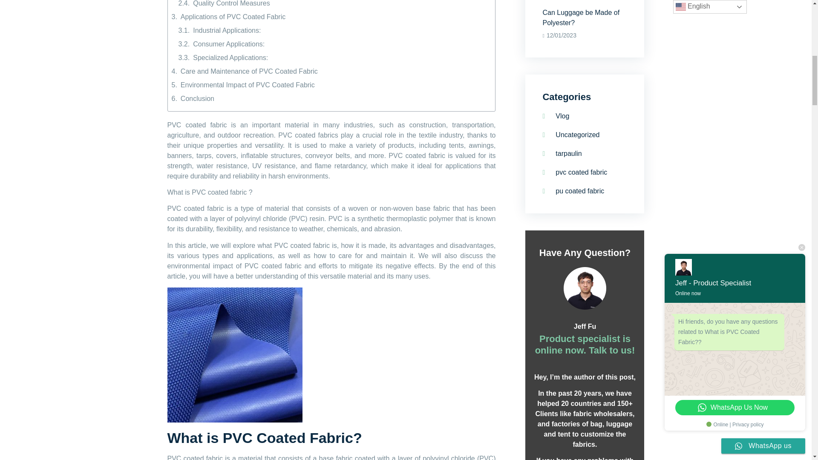 This screenshot has height=460, width=818. What do you see at coordinates (585, 315) in the screenshot?
I see `Categories` at bounding box center [585, 315].